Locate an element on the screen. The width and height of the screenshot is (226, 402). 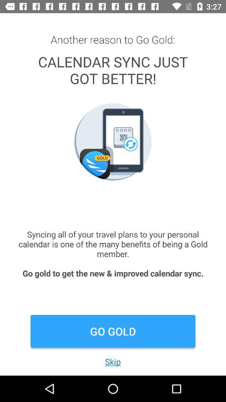
flip to the skip icon is located at coordinates (113, 362).